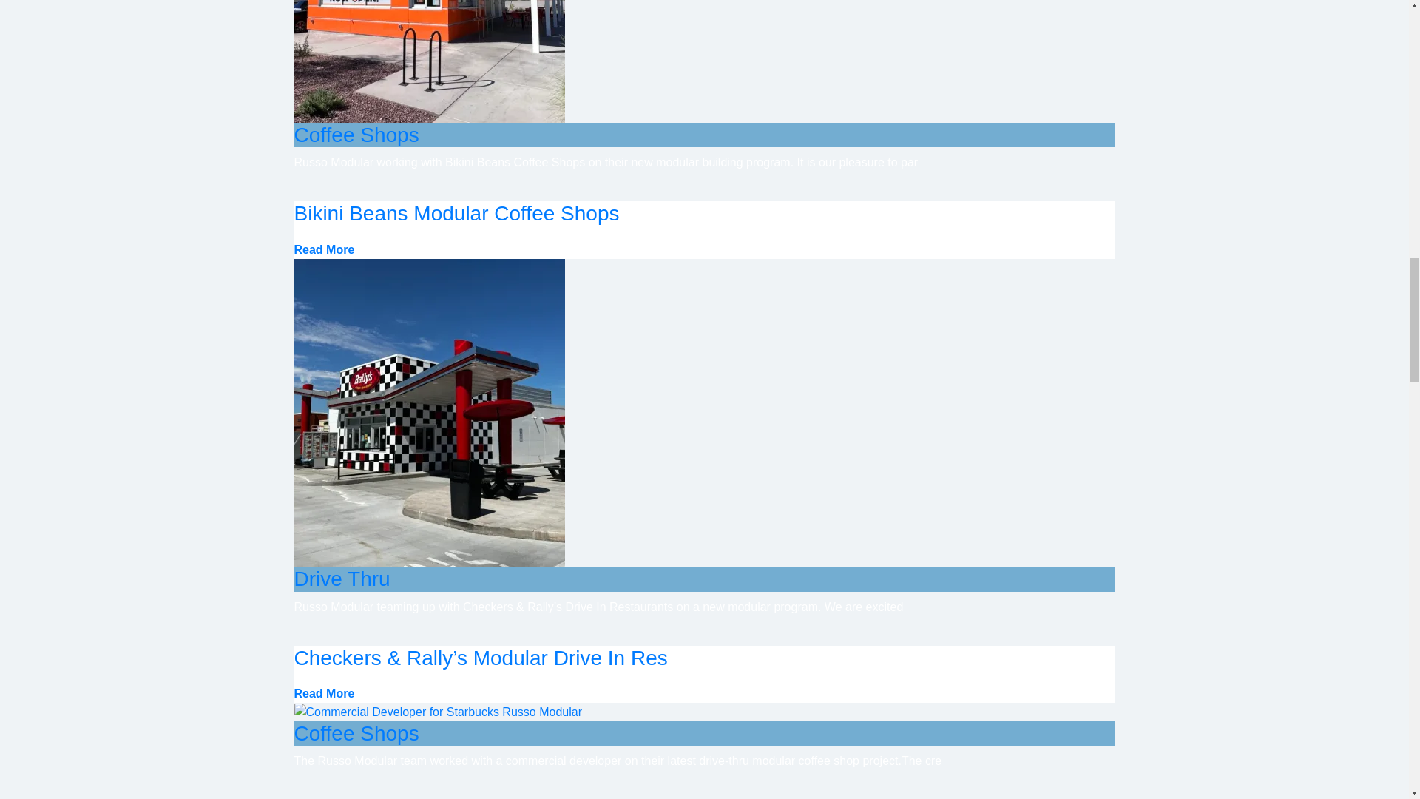  I want to click on Coffee Shops, so click(356, 733).